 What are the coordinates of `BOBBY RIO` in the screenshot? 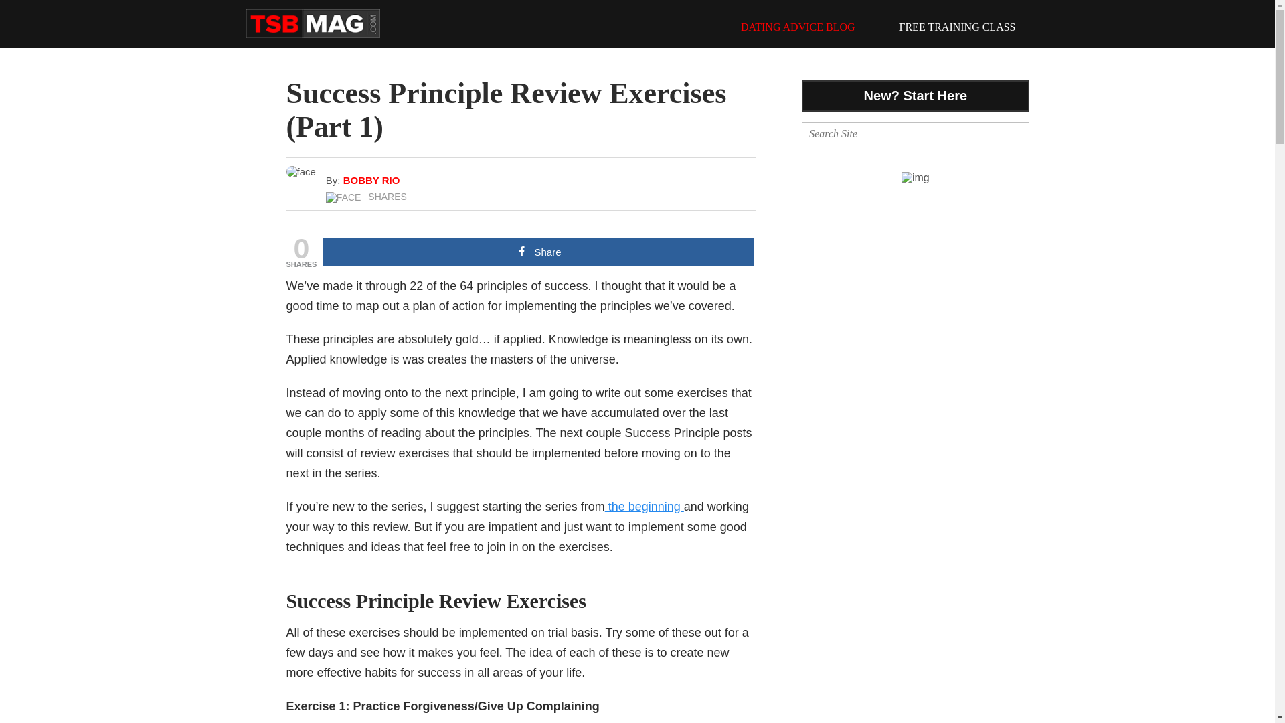 It's located at (371, 180).